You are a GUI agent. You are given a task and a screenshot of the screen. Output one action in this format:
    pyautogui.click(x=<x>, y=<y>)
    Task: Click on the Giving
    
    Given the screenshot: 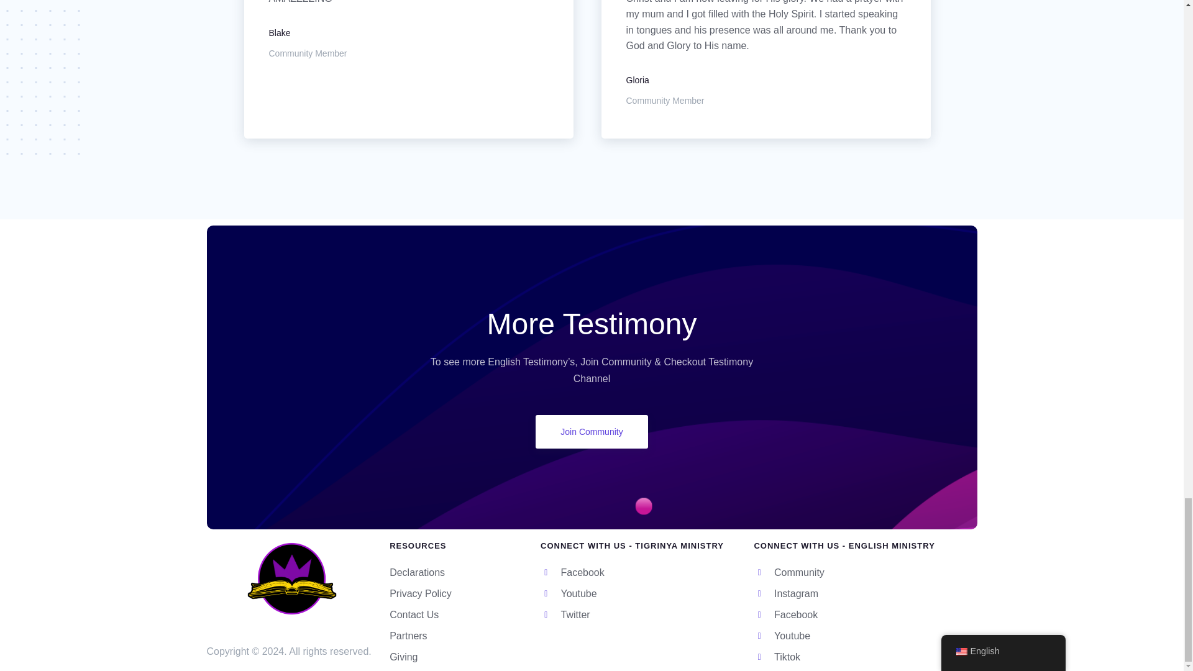 What is the action you would take?
    pyautogui.click(x=459, y=657)
    